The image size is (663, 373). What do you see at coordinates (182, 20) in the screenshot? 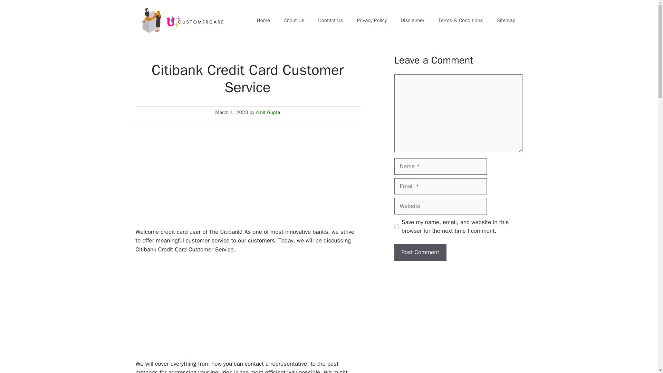
I see `UCustomerCare` at bounding box center [182, 20].